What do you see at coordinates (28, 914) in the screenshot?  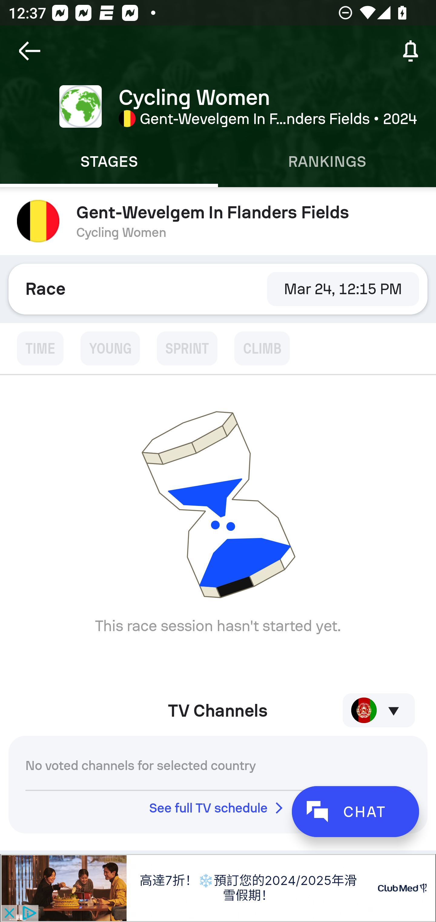 I see `privacy_small` at bounding box center [28, 914].